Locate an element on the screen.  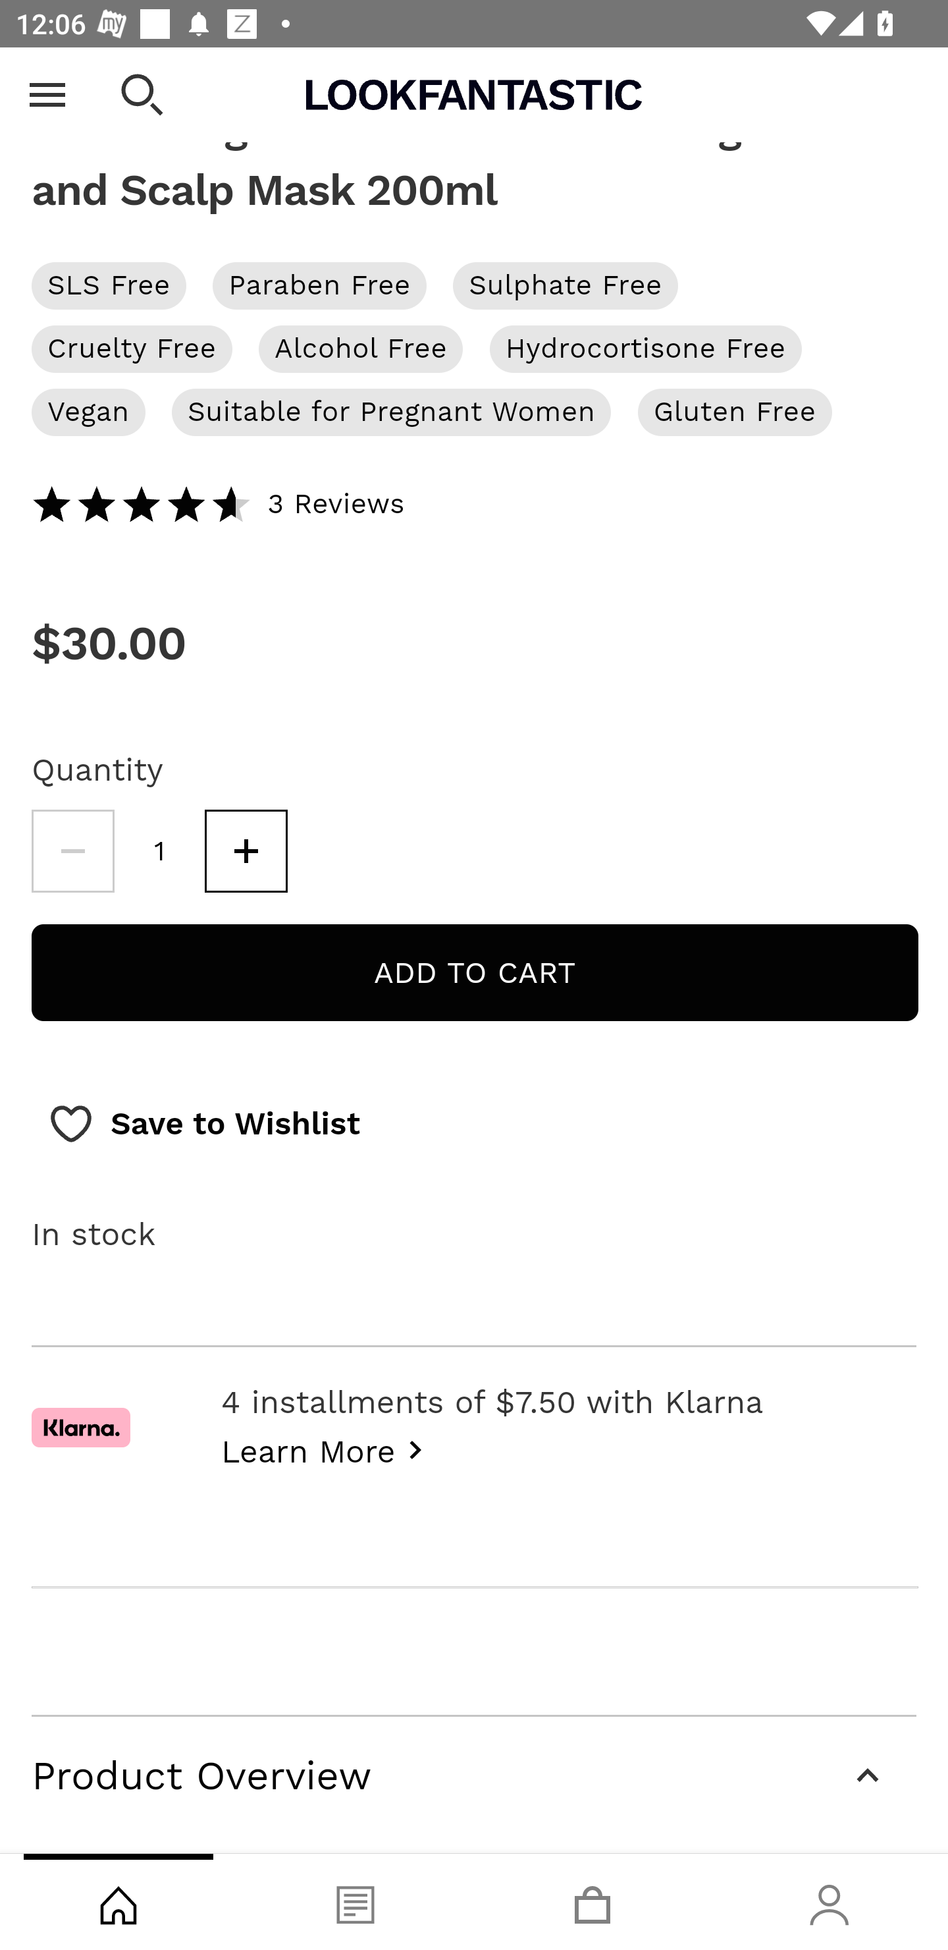
Account, tab, 4 of 4 is located at coordinates (829, 1902).